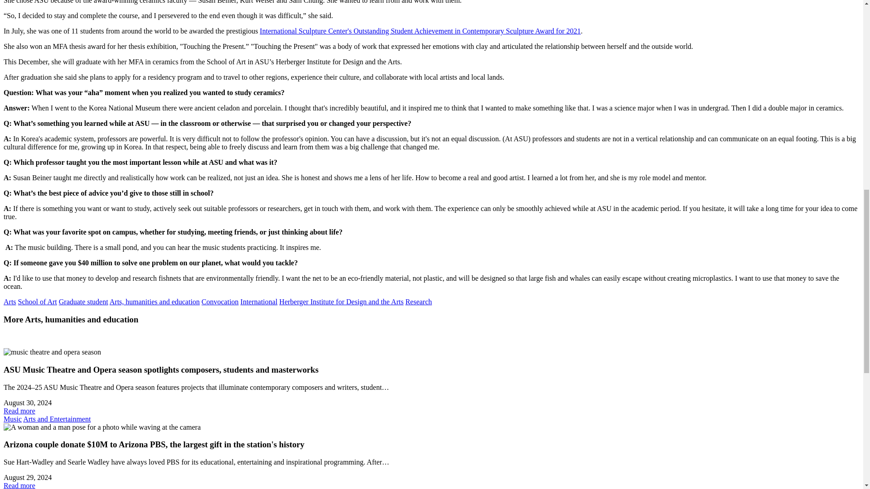 This screenshot has height=489, width=870. Describe the element at coordinates (259, 302) in the screenshot. I see `International` at that location.